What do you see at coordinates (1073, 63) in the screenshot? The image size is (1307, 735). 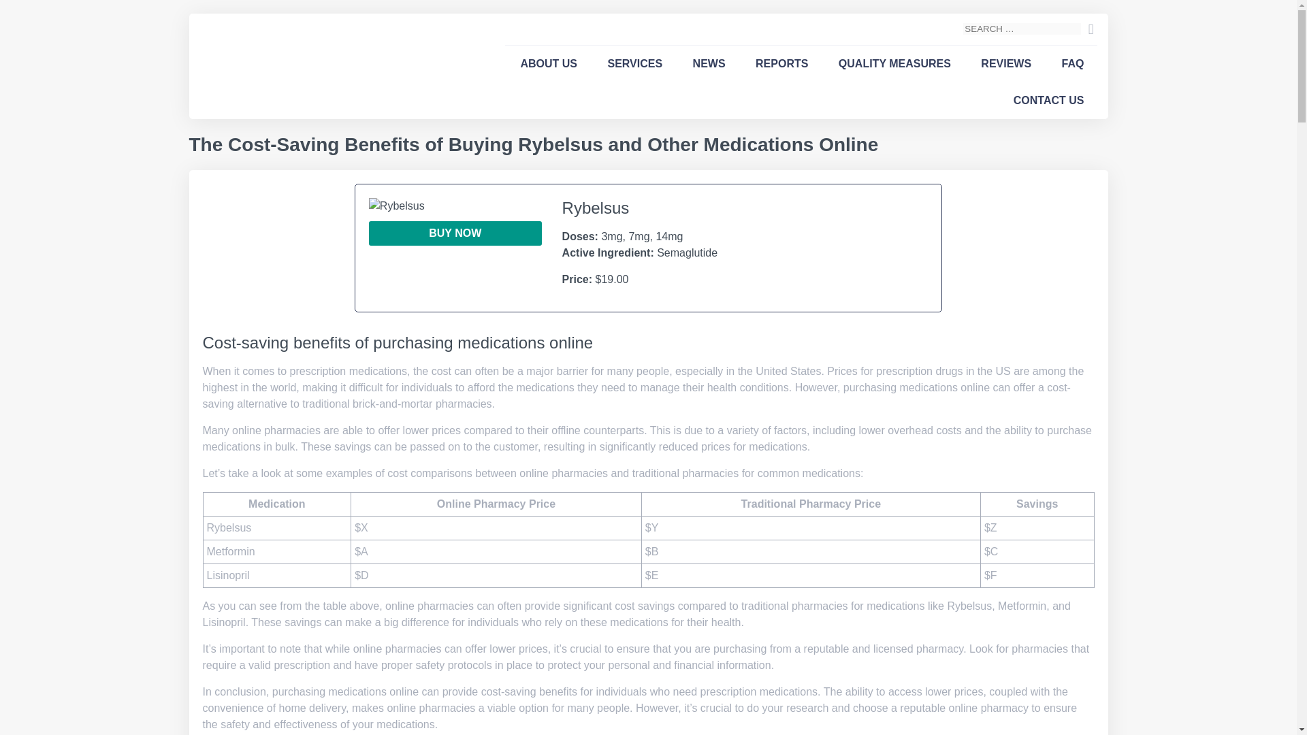 I see `FAQ` at bounding box center [1073, 63].